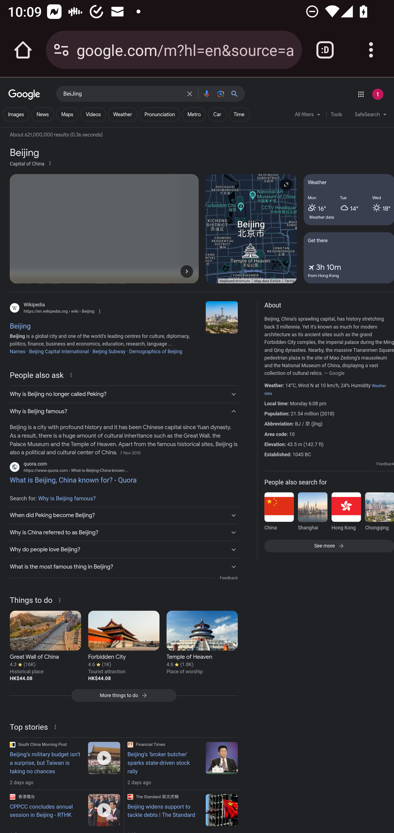 The height and width of the screenshot is (833, 394). What do you see at coordinates (67, 115) in the screenshot?
I see `Maps` at bounding box center [67, 115].